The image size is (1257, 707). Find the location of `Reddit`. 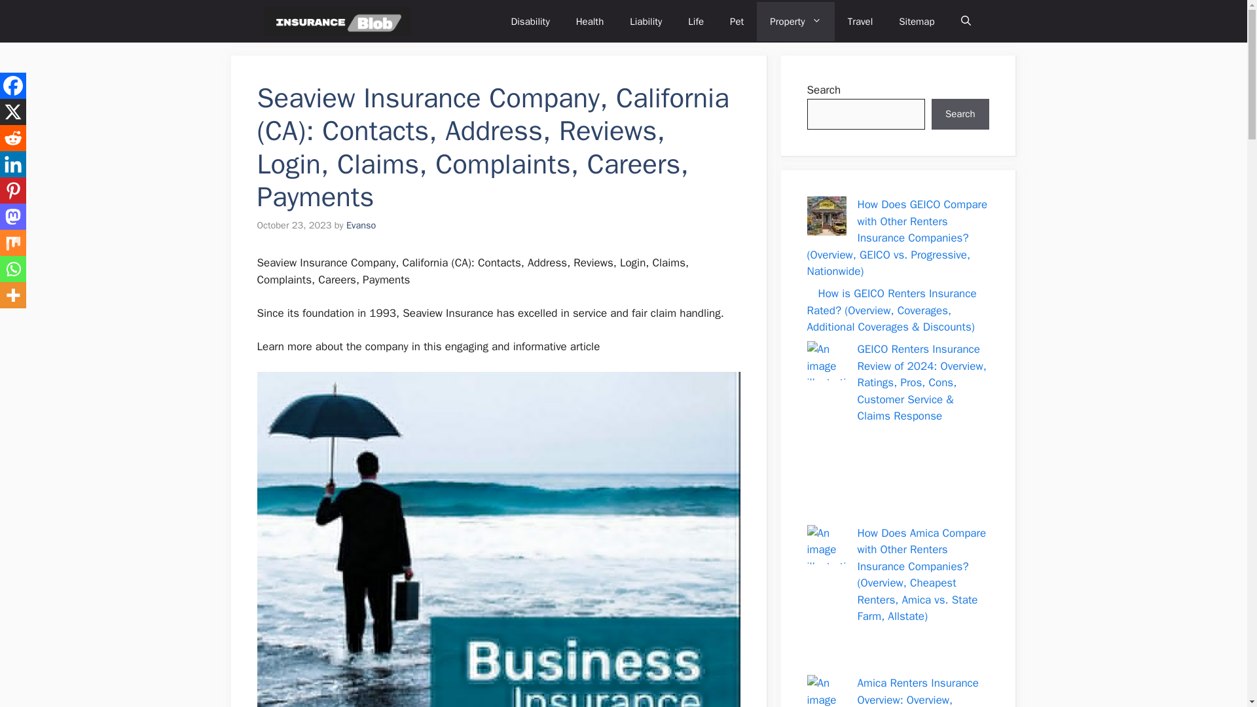

Reddit is located at coordinates (13, 138).